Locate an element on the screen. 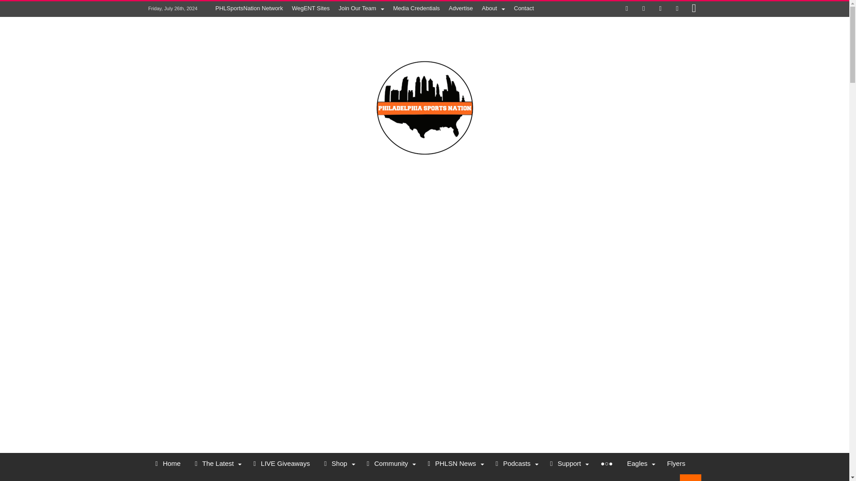 Image resolution: width=856 pixels, height=481 pixels. Youtube is located at coordinates (677, 9).